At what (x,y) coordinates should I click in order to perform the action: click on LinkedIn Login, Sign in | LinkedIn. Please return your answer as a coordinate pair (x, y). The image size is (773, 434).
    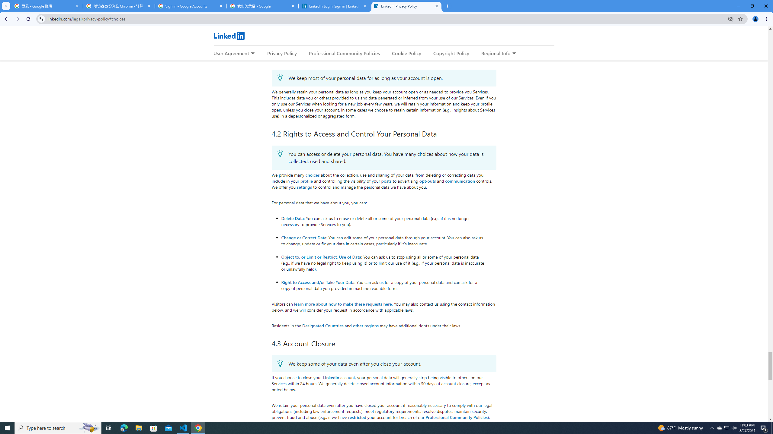
    Looking at the image, I should click on (335, 6).